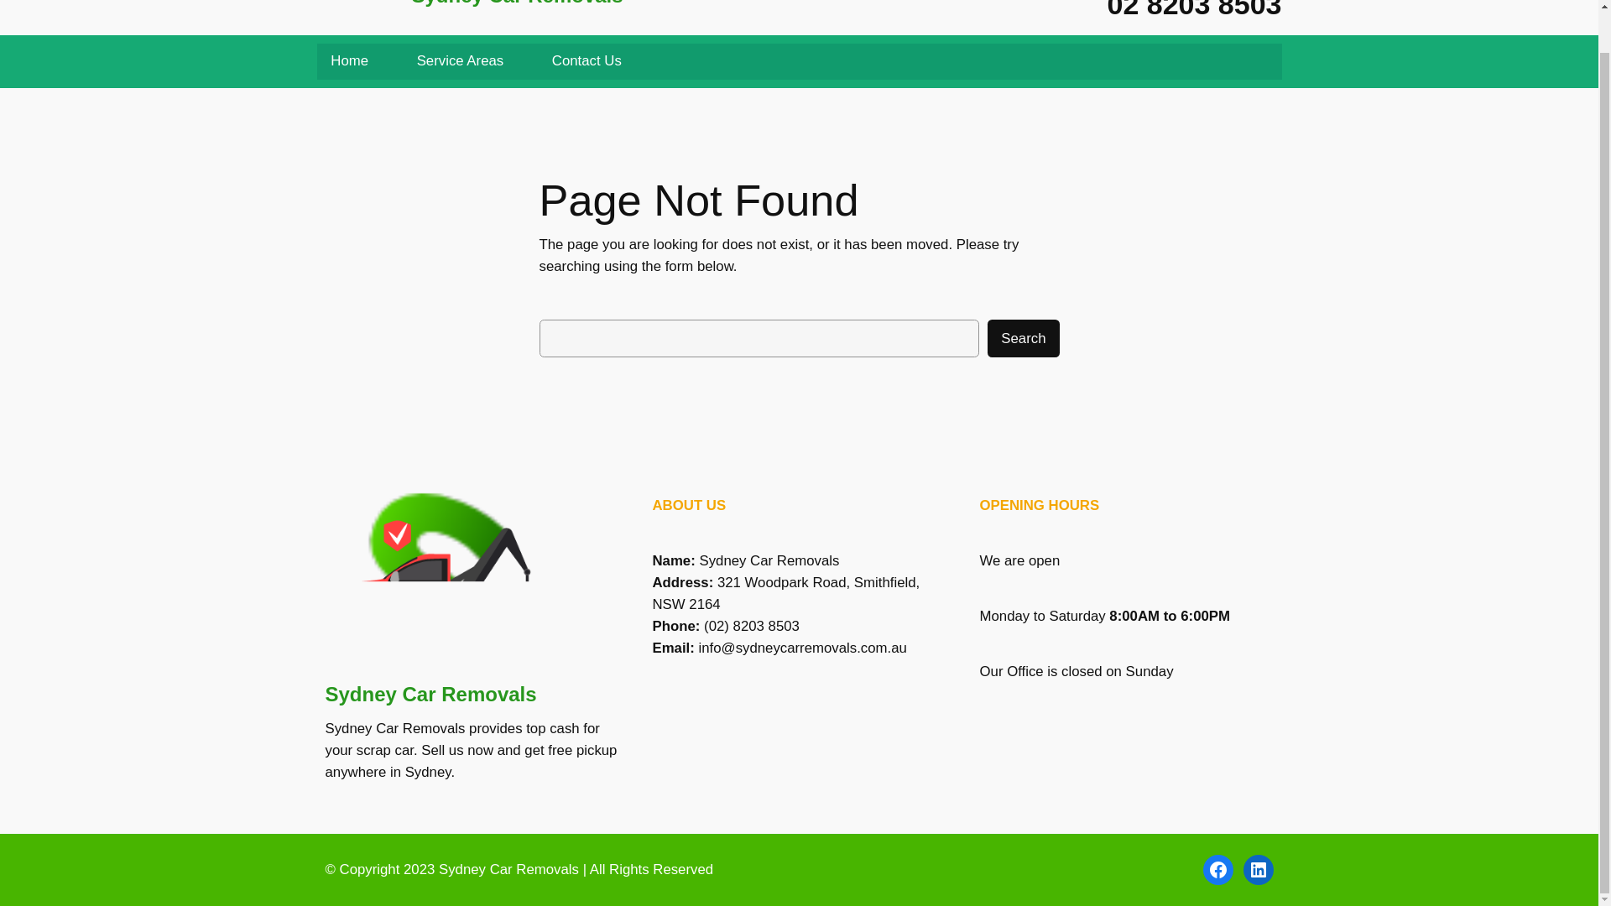 Image resolution: width=1611 pixels, height=906 pixels. What do you see at coordinates (587, 61) in the screenshot?
I see `Contact Us` at bounding box center [587, 61].